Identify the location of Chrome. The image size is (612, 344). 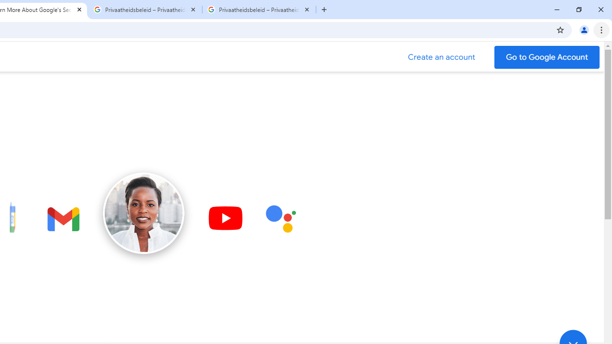
(602, 30).